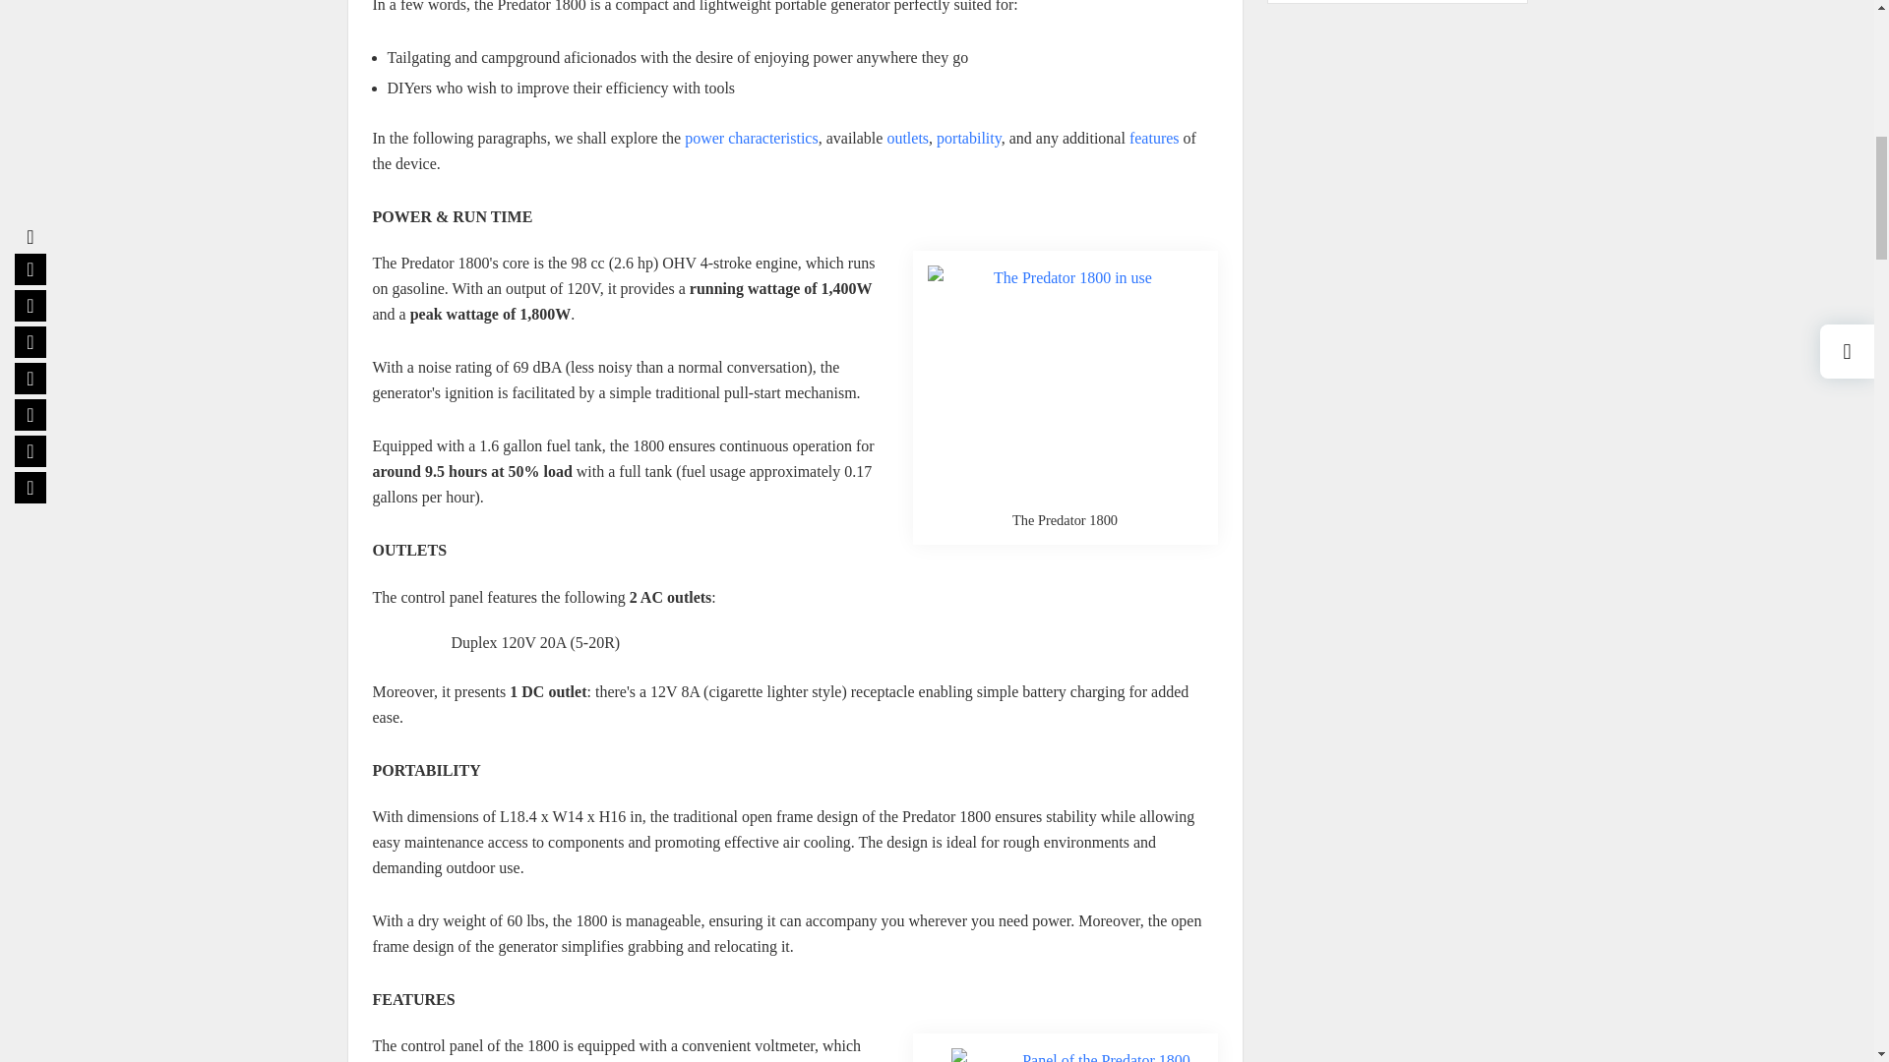 Image resolution: width=1889 pixels, height=1062 pixels. Describe the element at coordinates (751, 138) in the screenshot. I see `Click to scroll to the power spec description` at that location.